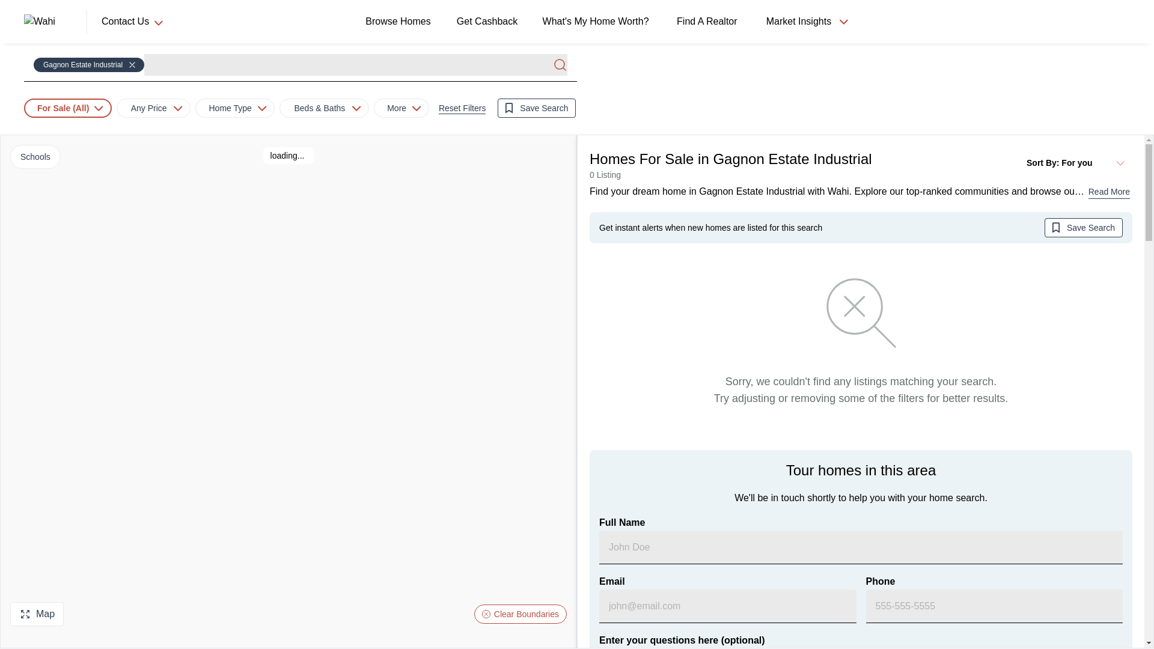 This screenshot has height=649, width=1154. What do you see at coordinates (805, 22) in the screenshot?
I see `Market Insights` at bounding box center [805, 22].